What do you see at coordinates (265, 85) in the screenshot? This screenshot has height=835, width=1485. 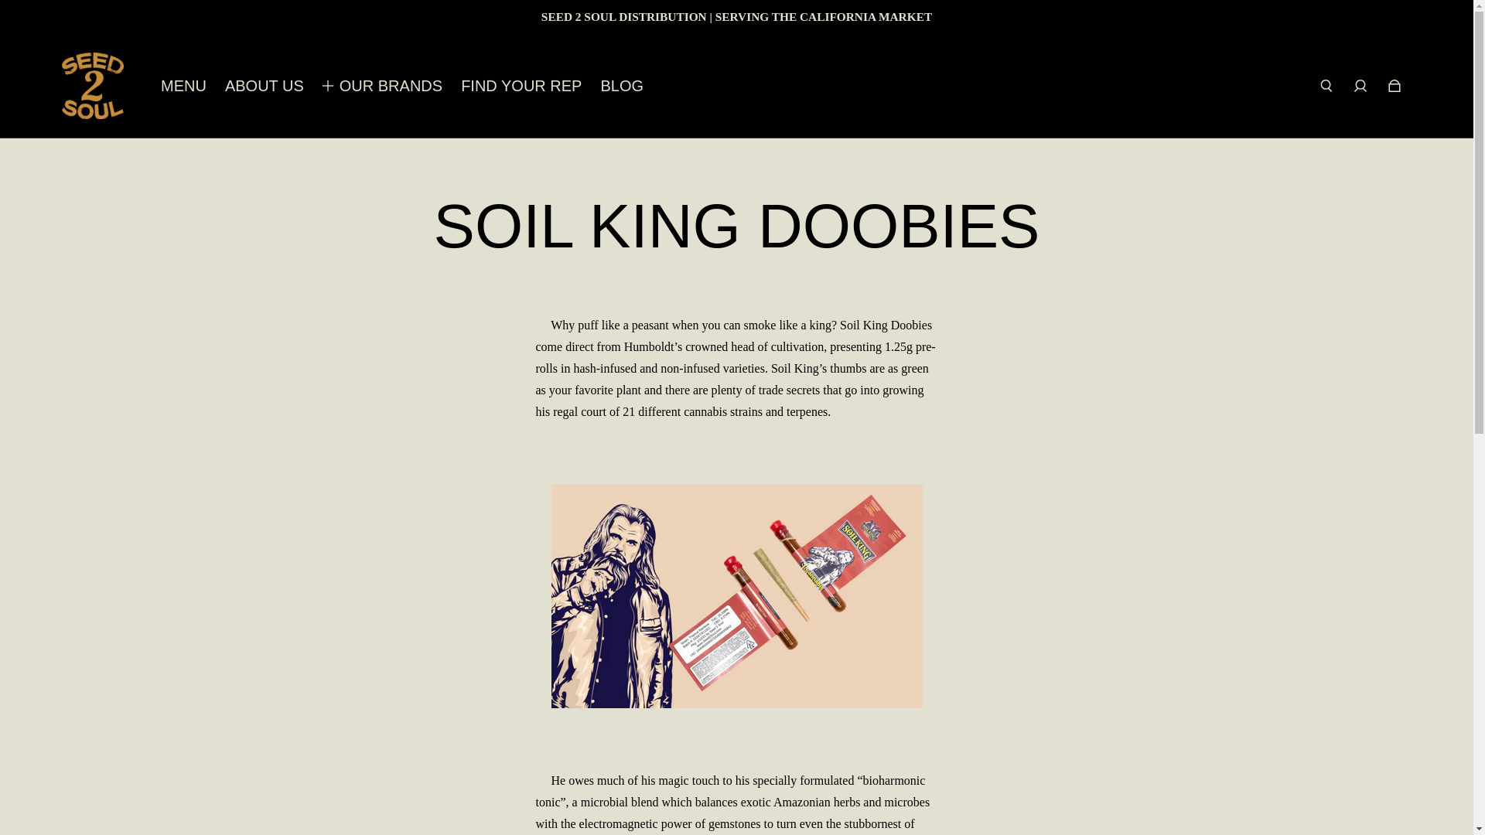 I see `ABOUT US` at bounding box center [265, 85].